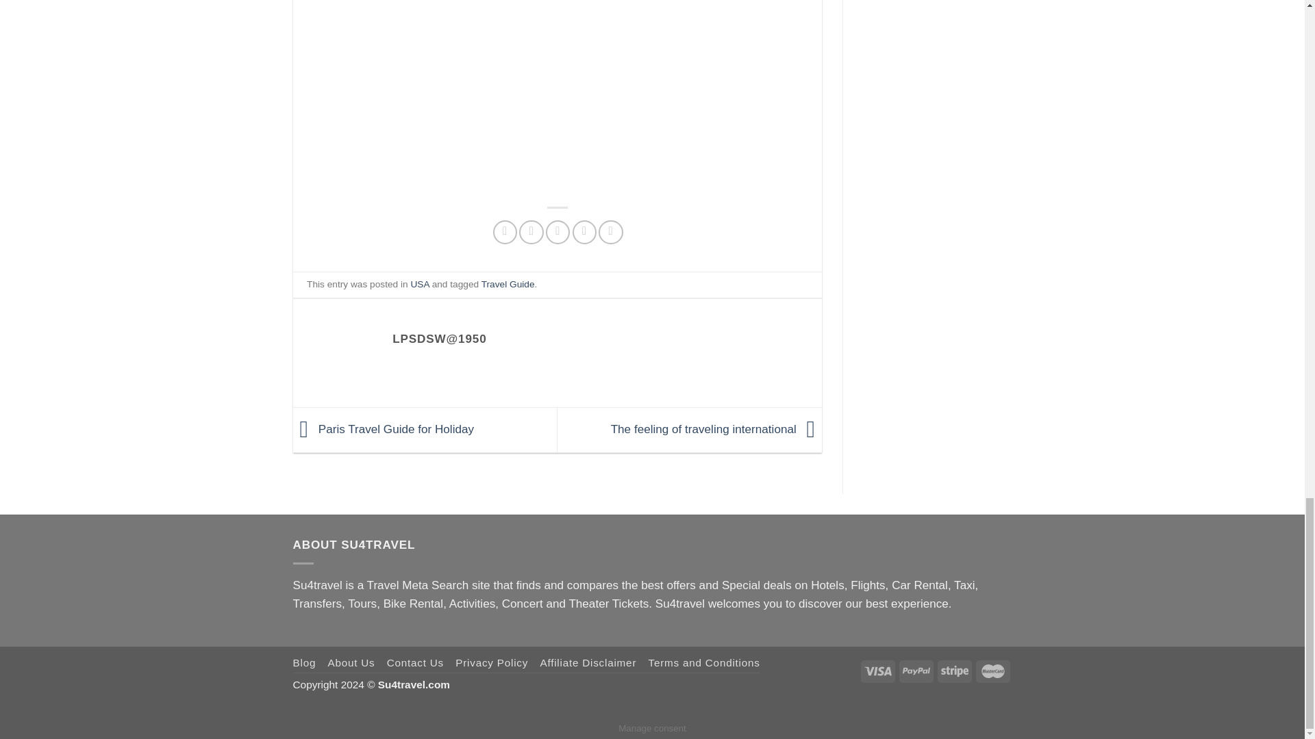 The height and width of the screenshot is (739, 1315). I want to click on Email to a Friend, so click(558, 232).